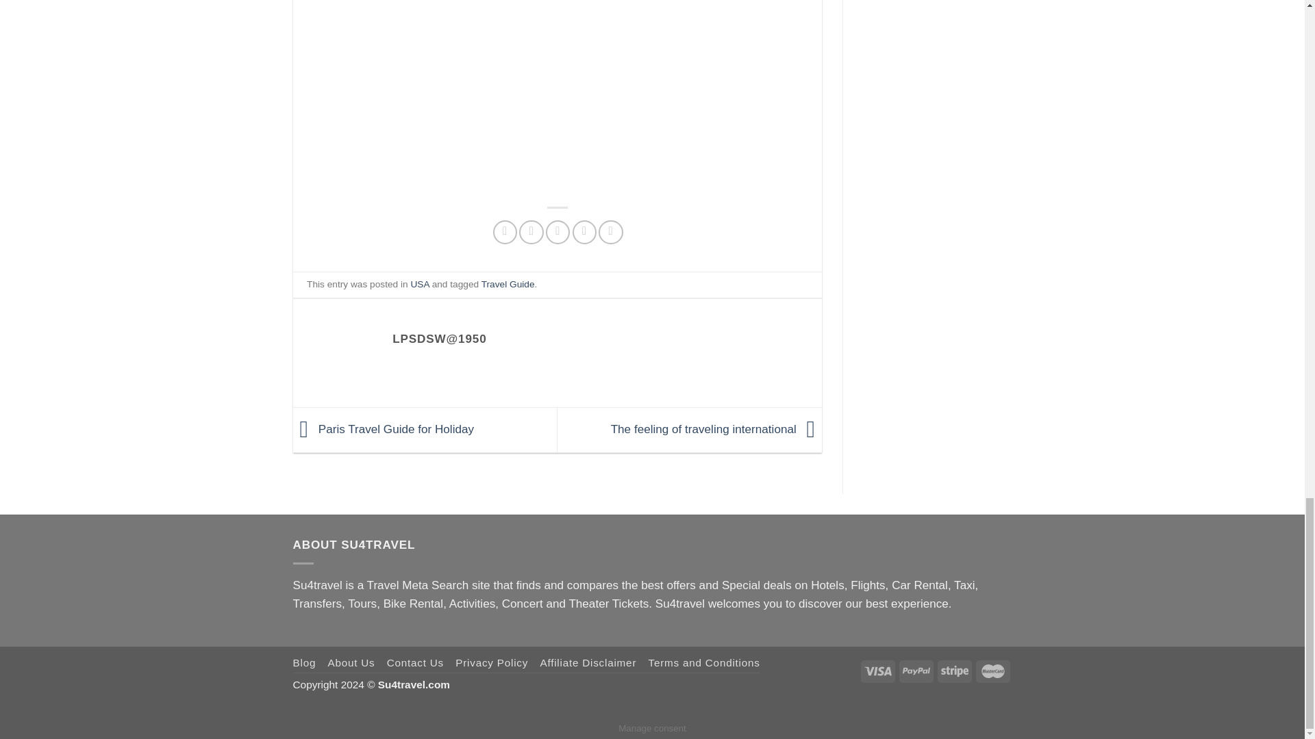 The height and width of the screenshot is (739, 1315). I want to click on Email to a Friend, so click(558, 232).